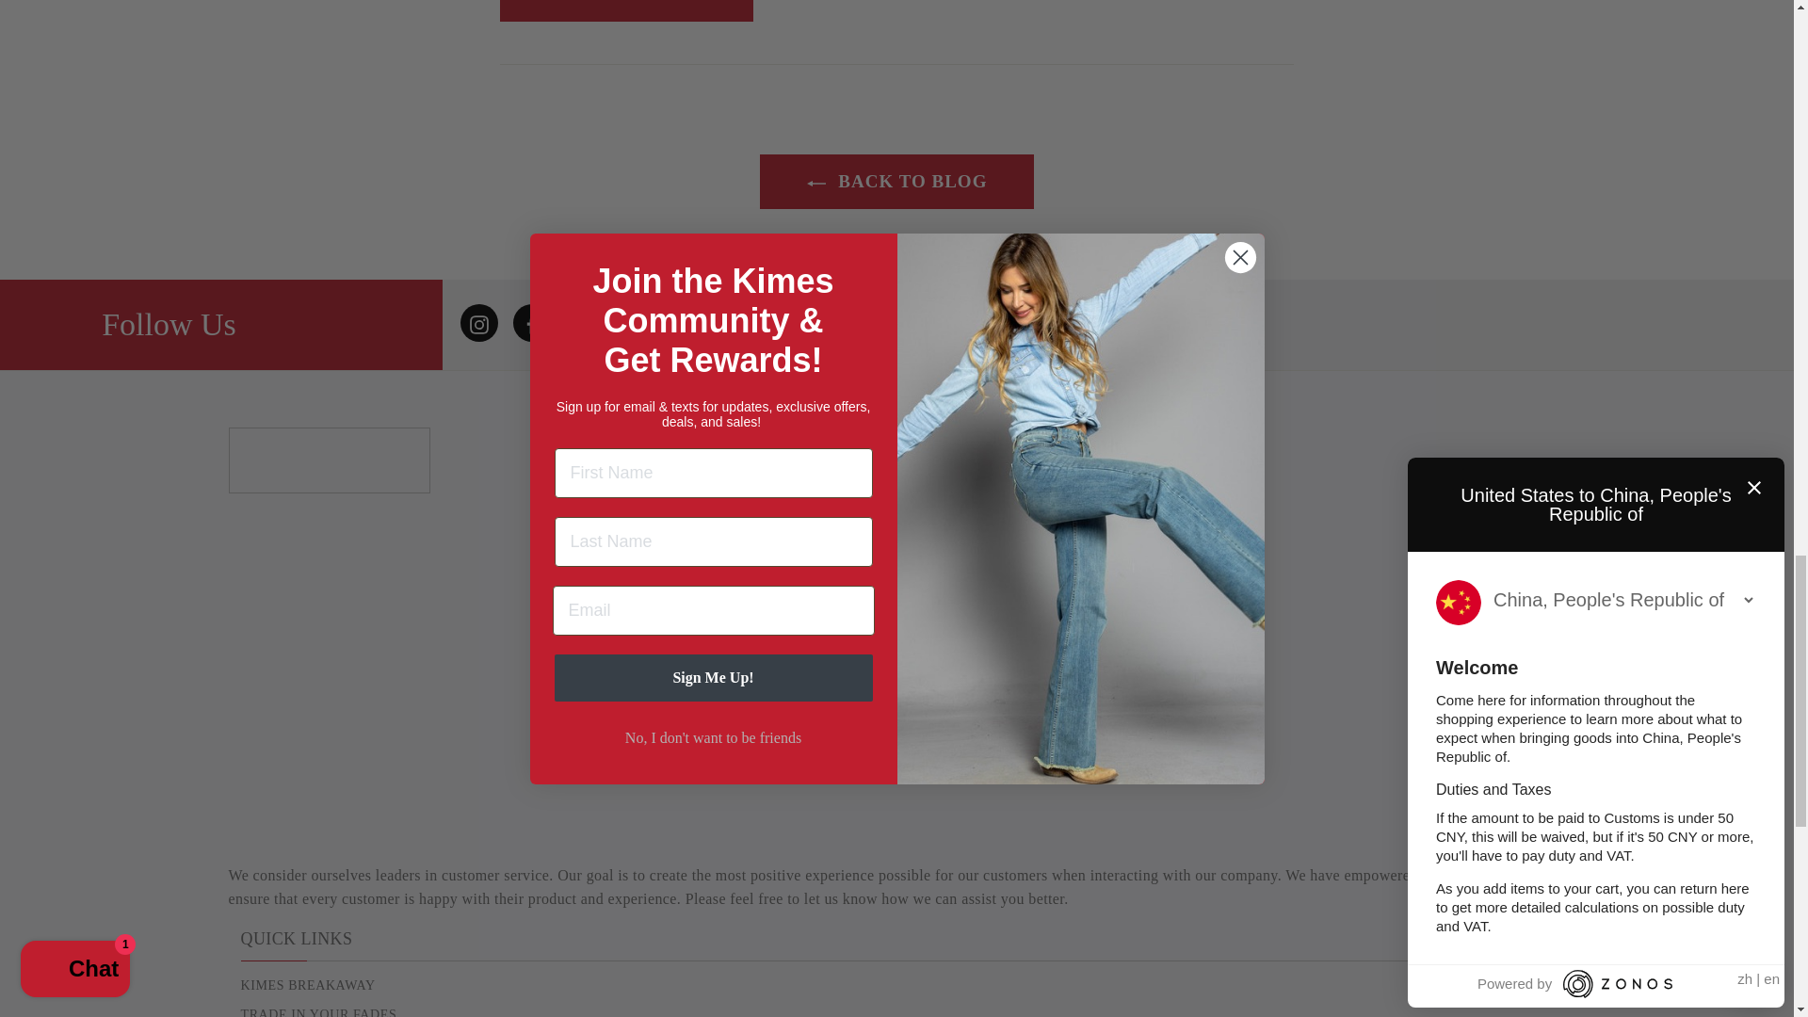 The image size is (1808, 1017). Describe the element at coordinates (584, 322) in the screenshot. I see `Kimes Ranch on Twitter` at that location.